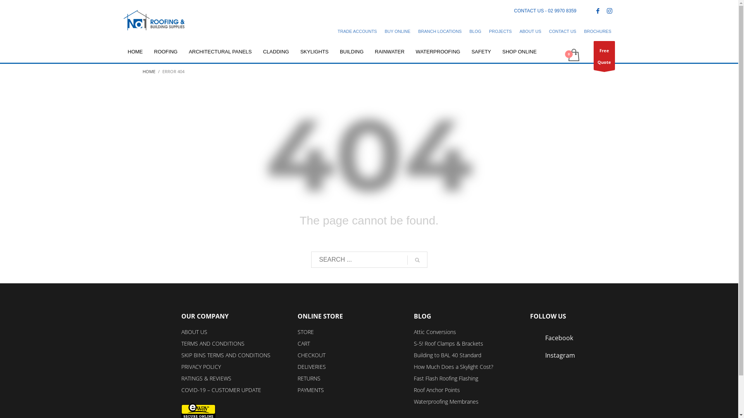 This screenshot has width=744, height=418. What do you see at coordinates (398, 31) in the screenshot?
I see `BUY ONLINE` at bounding box center [398, 31].